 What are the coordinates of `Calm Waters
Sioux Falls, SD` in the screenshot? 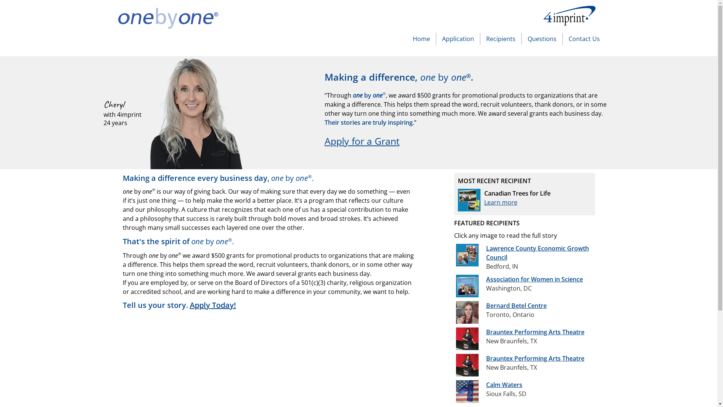 It's located at (493, 392).